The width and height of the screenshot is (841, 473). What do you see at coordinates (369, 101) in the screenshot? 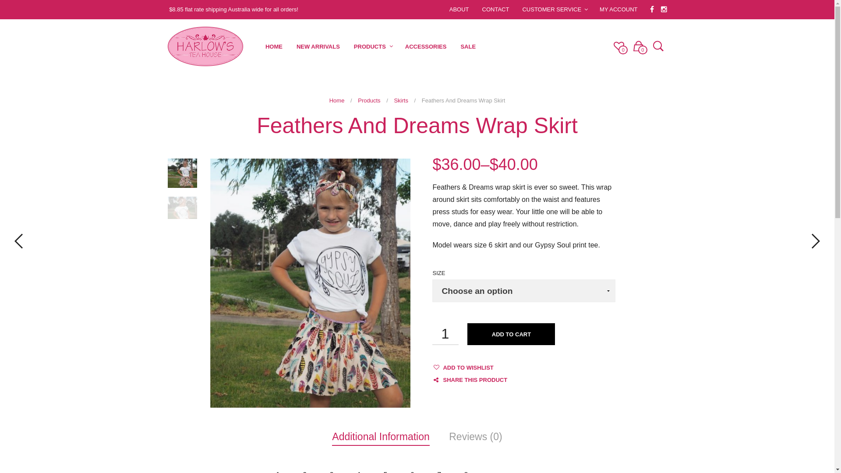
I see `Products` at bounding box center [369, 101].